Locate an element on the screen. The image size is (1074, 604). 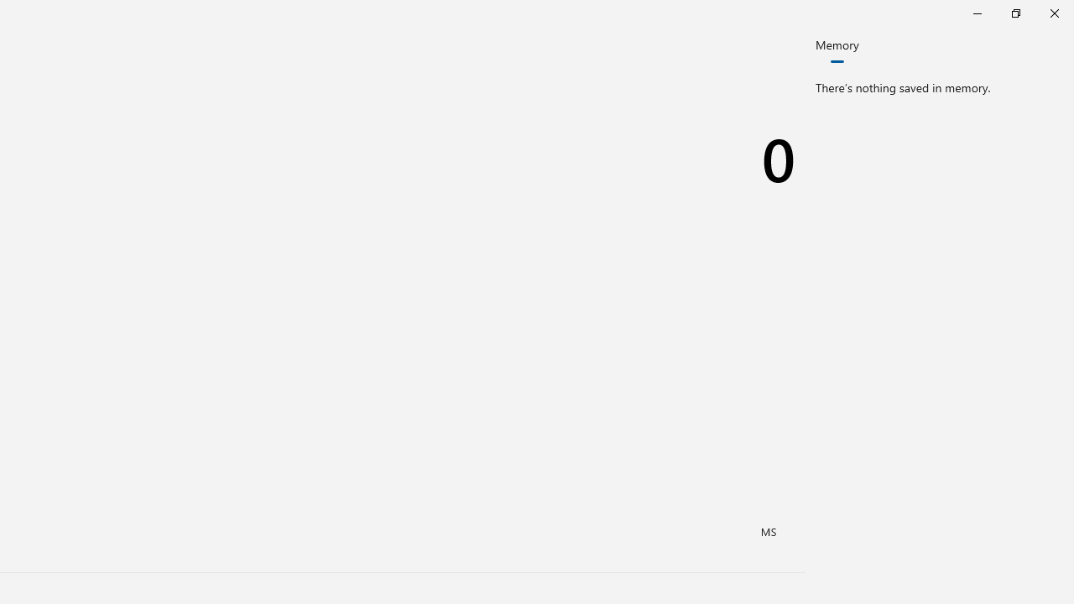
Memory store is located at coordinates (769, 532).